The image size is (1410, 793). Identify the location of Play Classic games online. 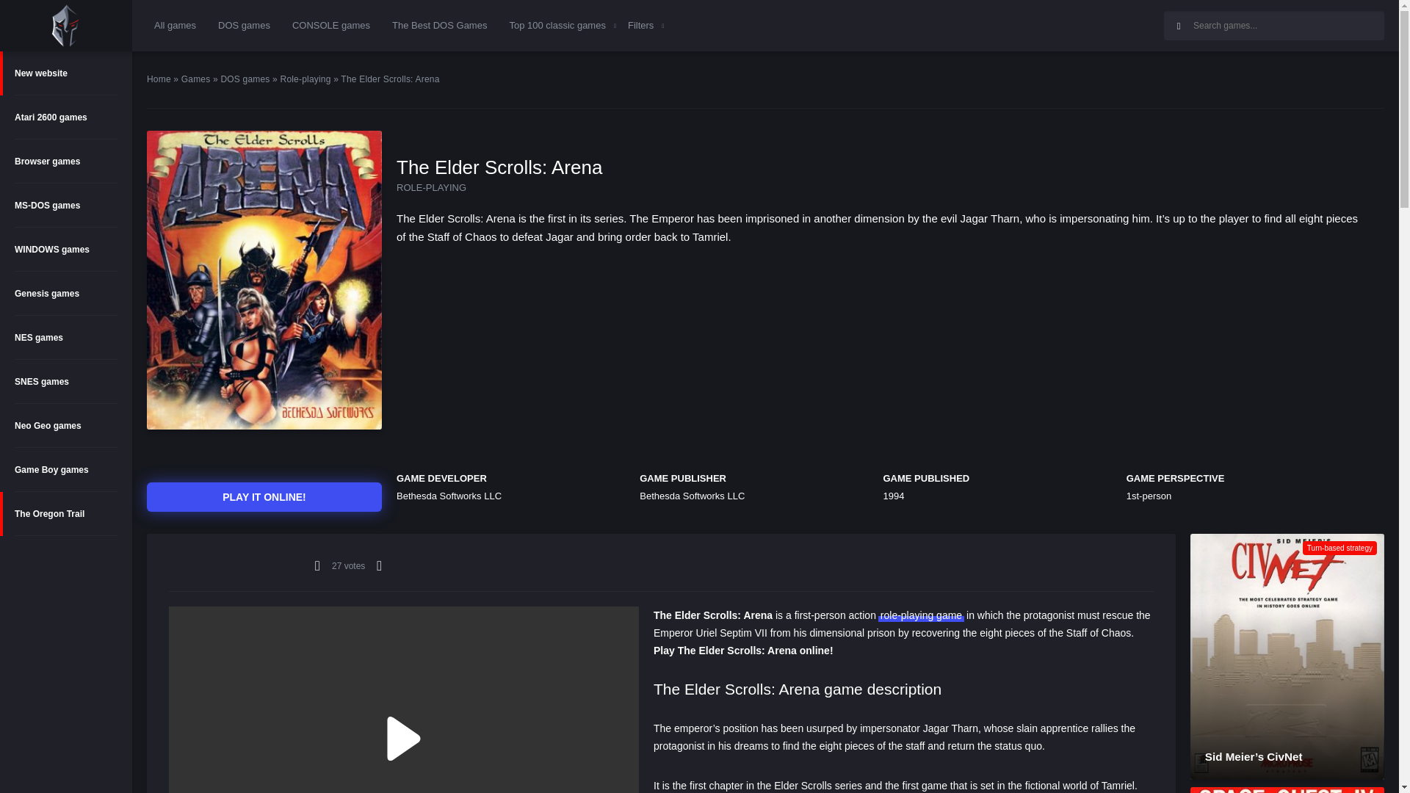
(65, 25).